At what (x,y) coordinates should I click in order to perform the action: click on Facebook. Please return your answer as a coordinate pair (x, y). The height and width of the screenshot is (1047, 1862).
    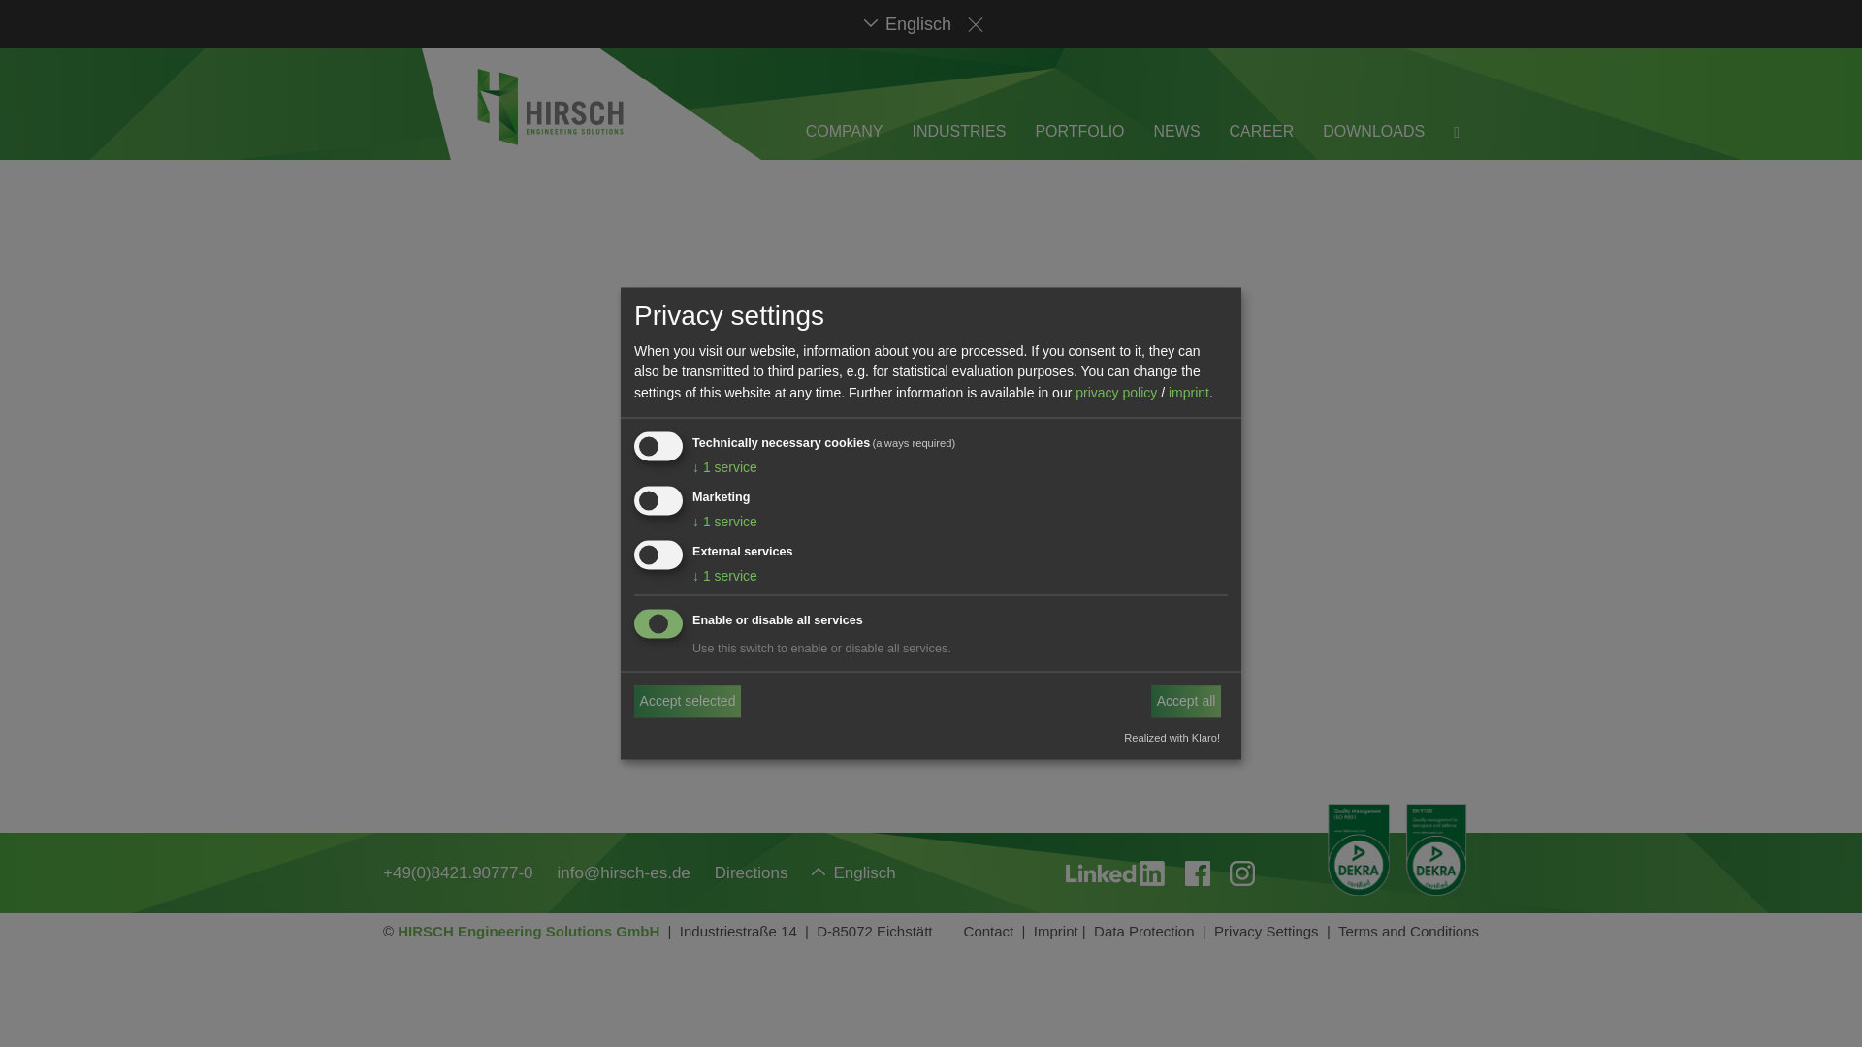
    Looking at the image, I should click on (1197, 872).